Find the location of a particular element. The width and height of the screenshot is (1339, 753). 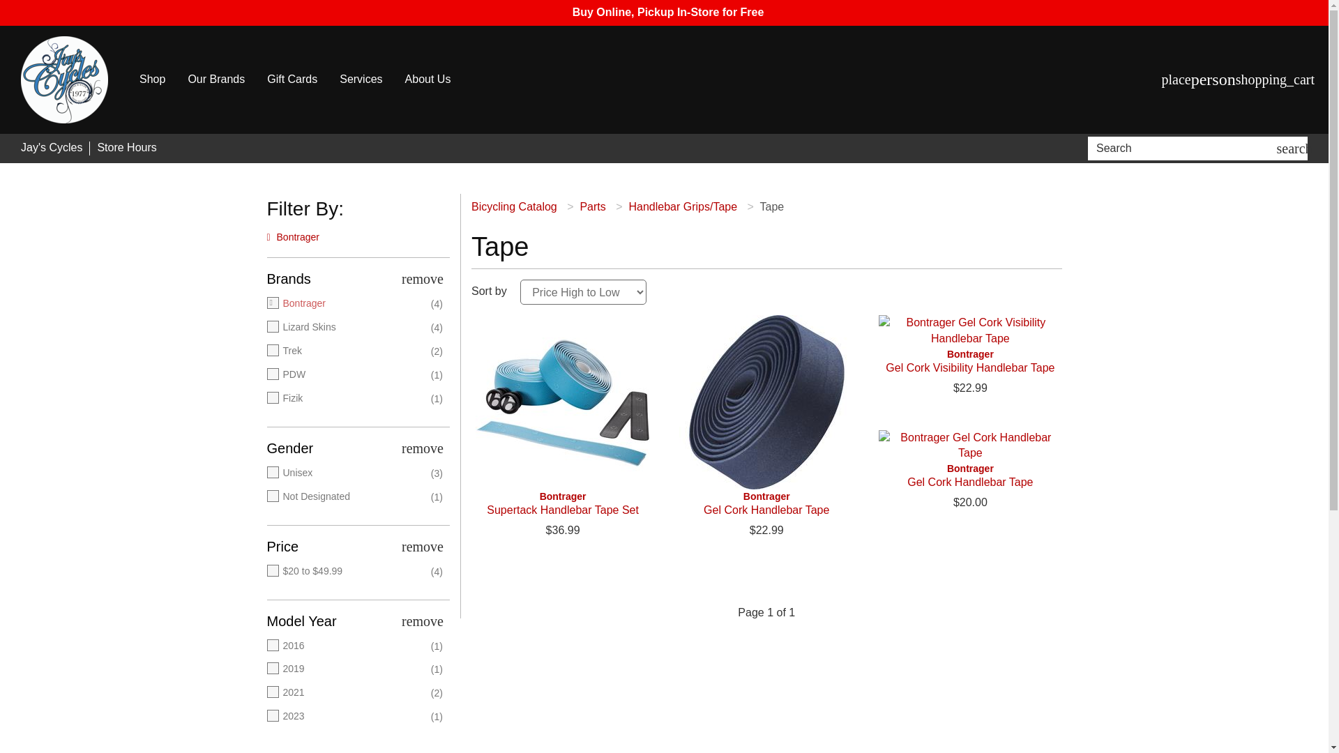

Bontrager Supertack Handlebar Tape Set is located at coordinates (562, 503).